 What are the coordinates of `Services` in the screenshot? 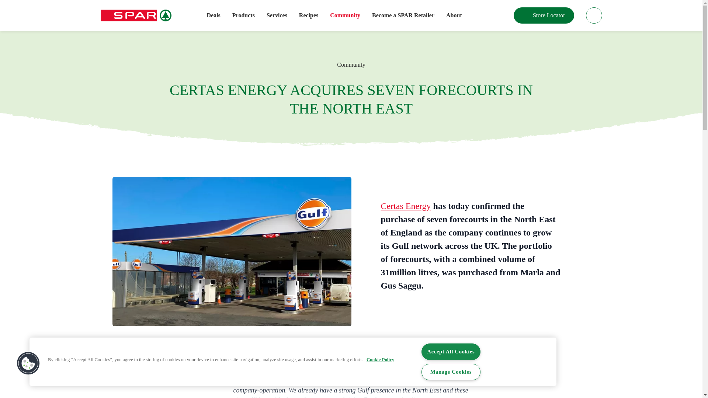 It's located at (277, 15).